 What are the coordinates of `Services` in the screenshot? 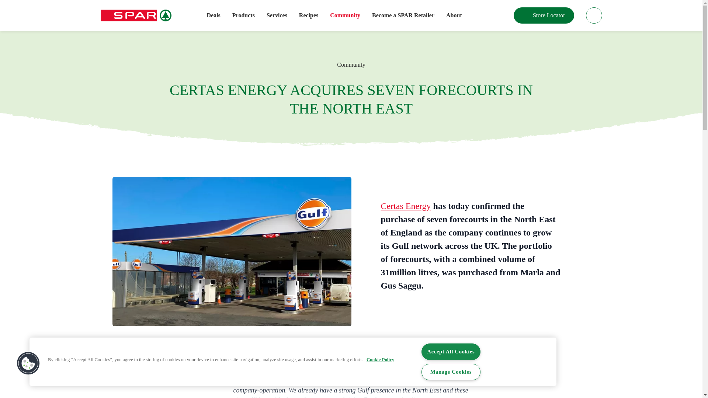 It's located at (277, 15).